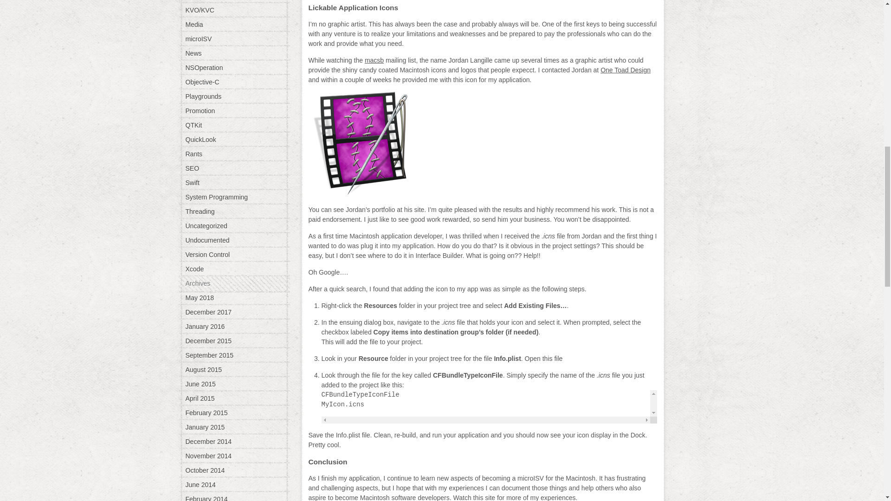  What do you see at coordinates (234, 82) in the screenshot?
I see `Objective-C` at bounding box center [234, 82].